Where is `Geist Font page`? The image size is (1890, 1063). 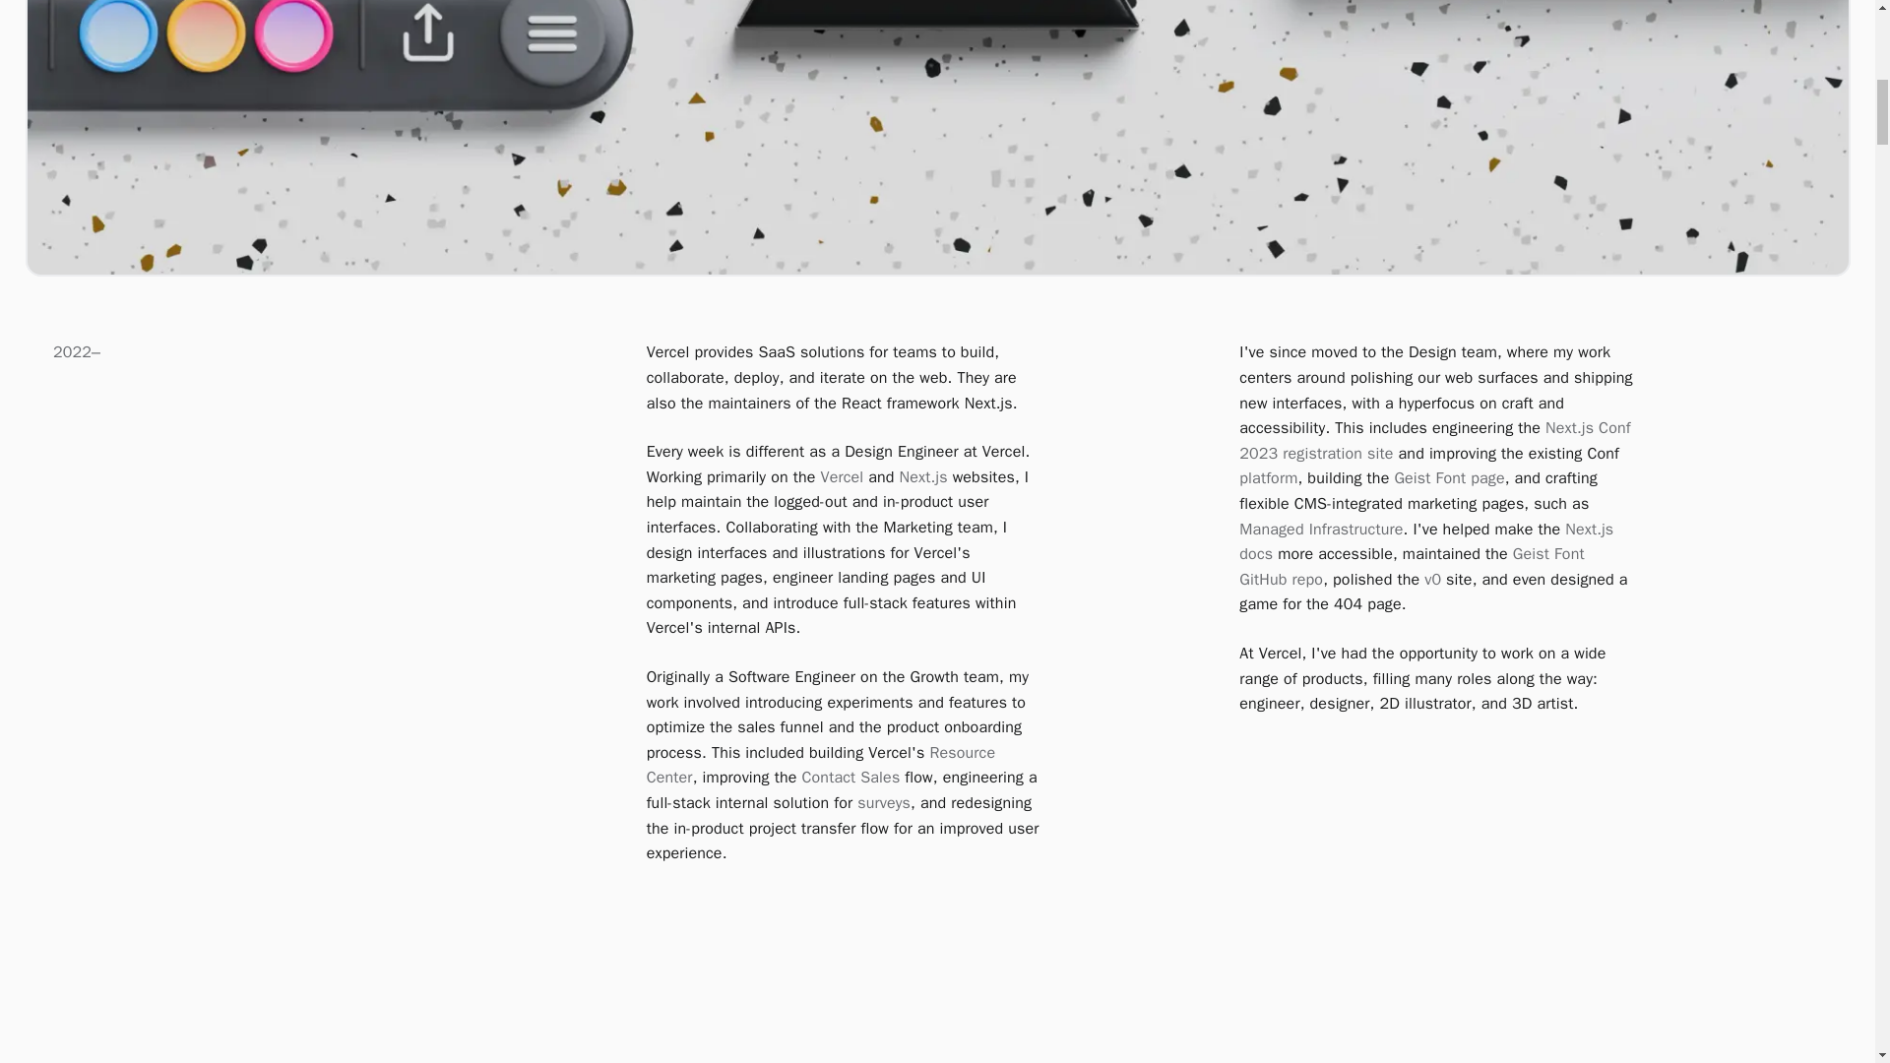
Geist Font page is located at coordinates (1449, 478).